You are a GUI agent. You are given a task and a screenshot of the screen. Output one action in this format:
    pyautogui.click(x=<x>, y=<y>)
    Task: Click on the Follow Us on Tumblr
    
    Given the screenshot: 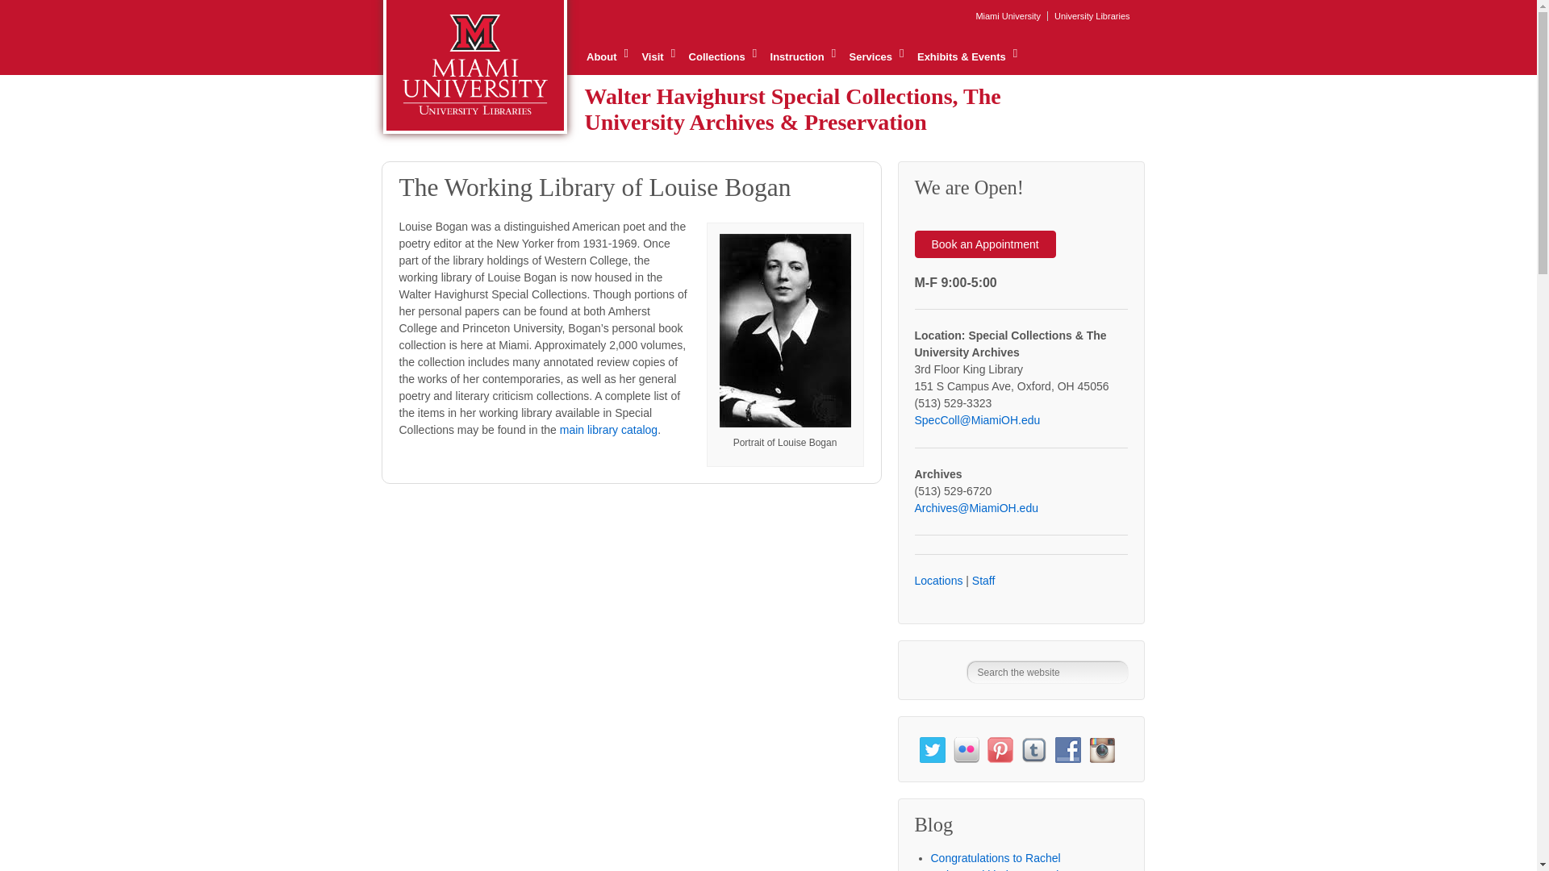 What is the action you would take?
    pyautogui.click(x=1033, y=750)
    